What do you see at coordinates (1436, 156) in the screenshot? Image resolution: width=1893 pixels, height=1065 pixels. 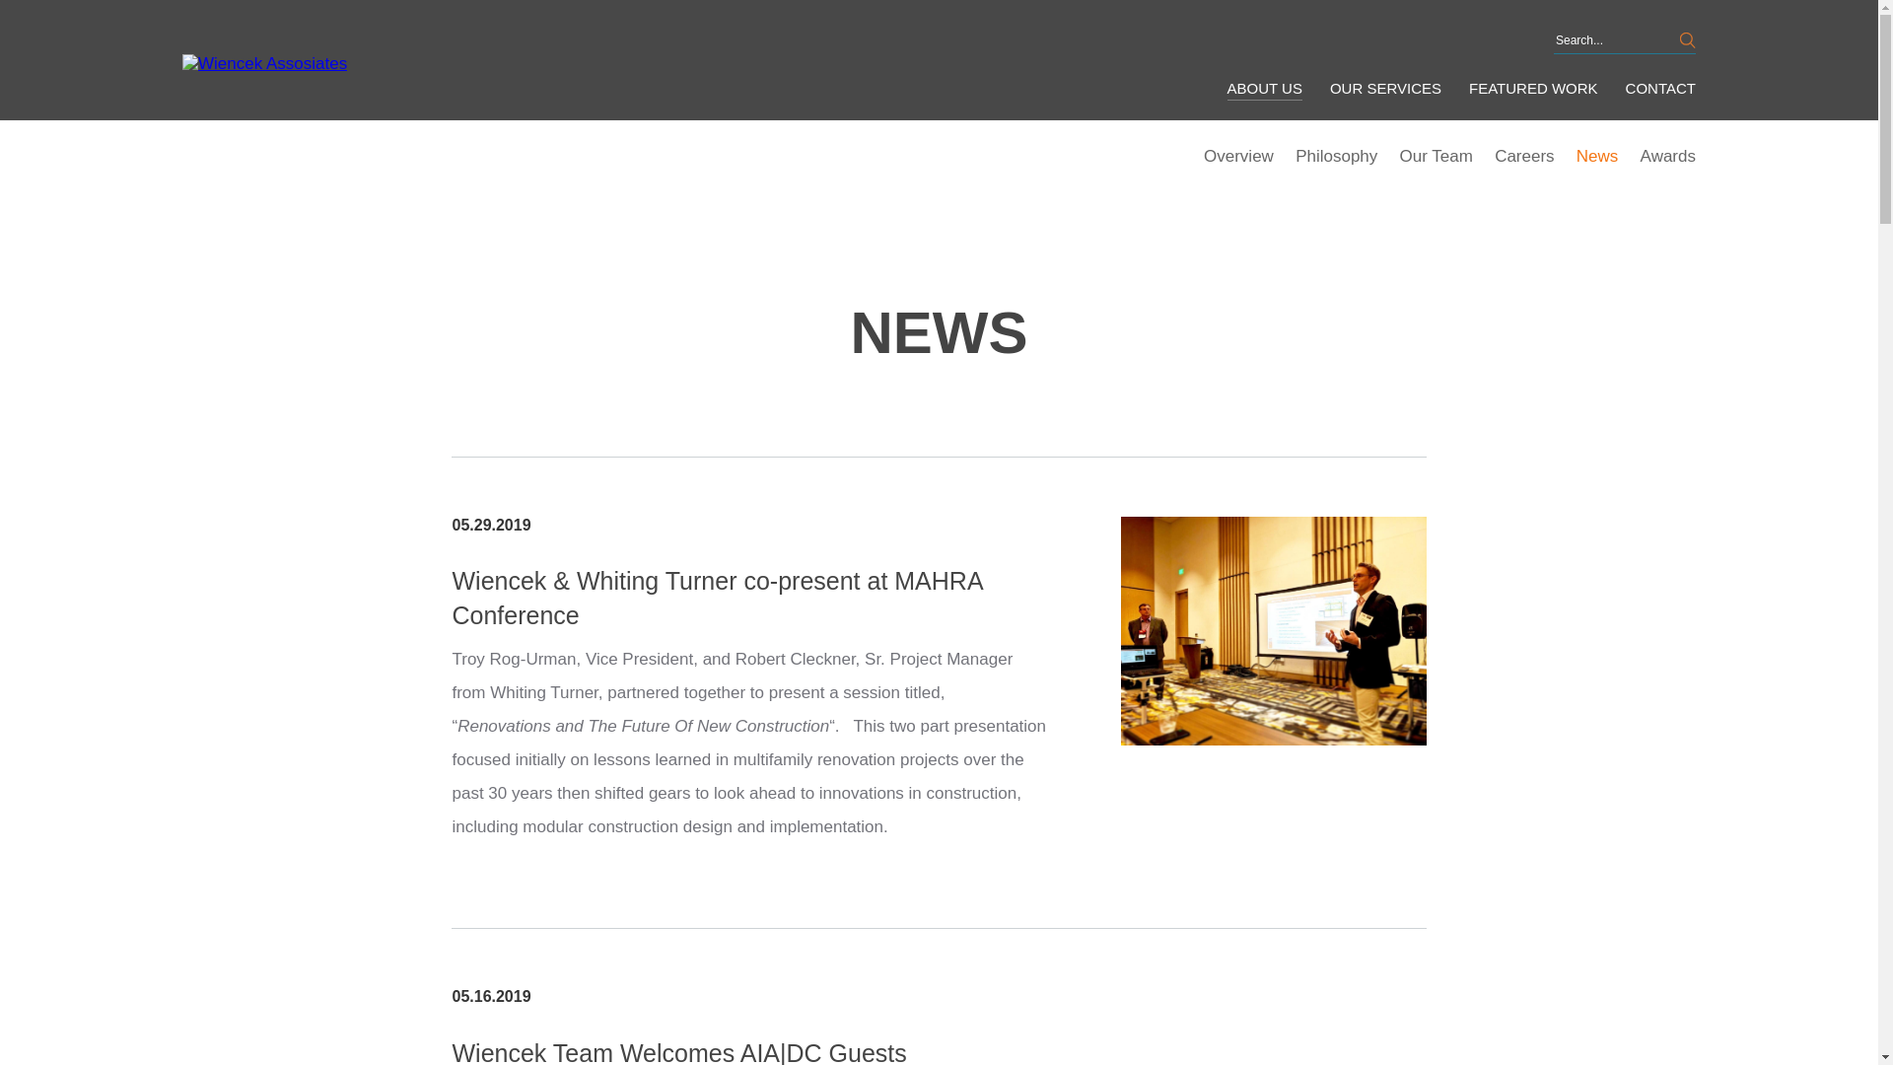 I see `Our Team` at bounding box center [1436, 156].